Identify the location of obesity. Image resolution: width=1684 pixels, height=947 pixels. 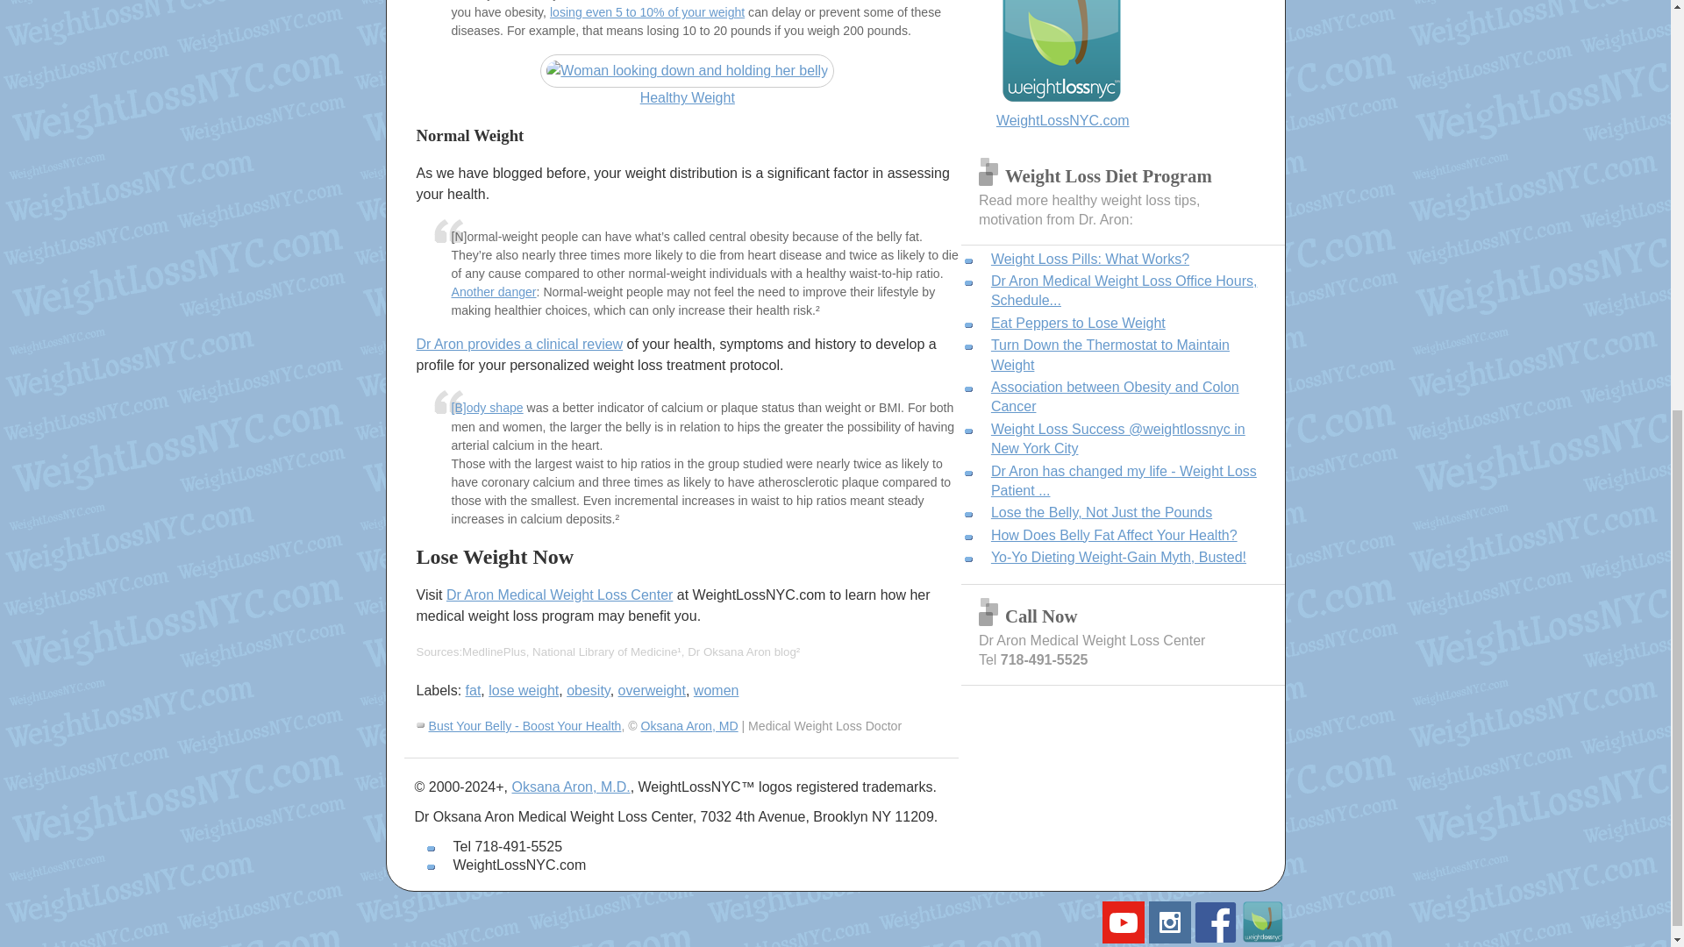
(588, 689).